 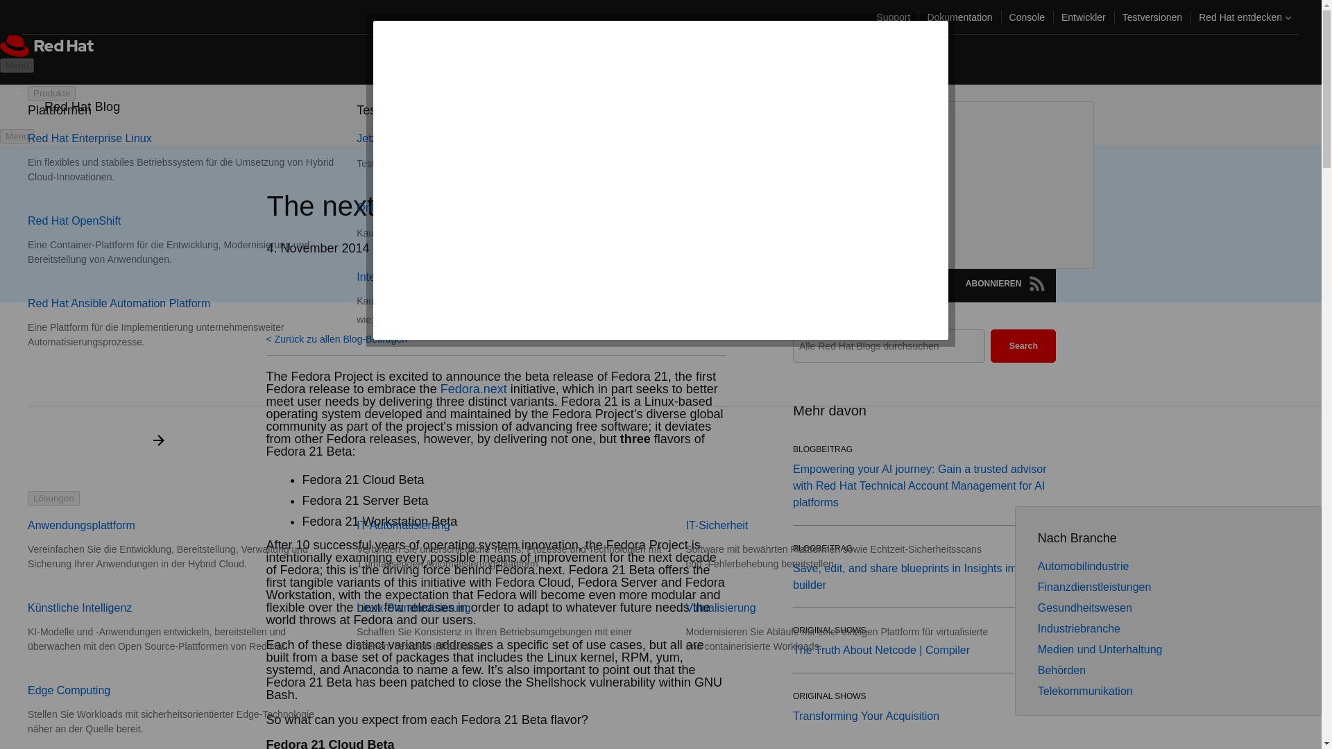 What do you see at coordinates (1036, 284) in the screenshot?
I see `Abonnieren` at bounding box center [1036, 284].